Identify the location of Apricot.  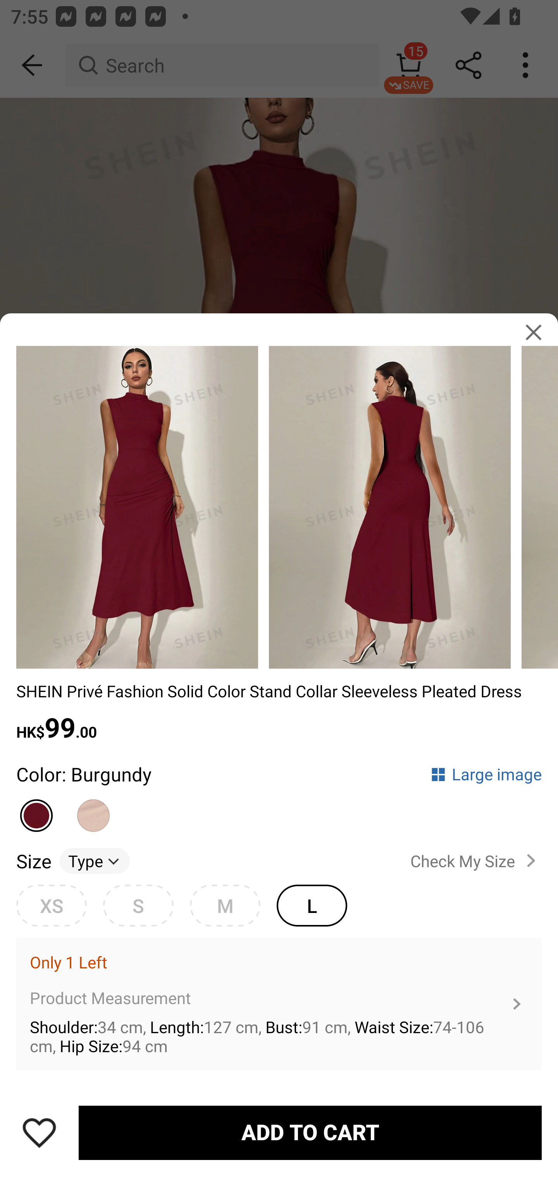
(94, 809).